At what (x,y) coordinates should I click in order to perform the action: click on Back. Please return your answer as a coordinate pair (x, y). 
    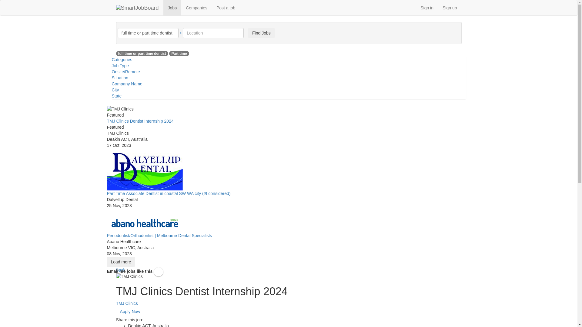
    Looking at the image, I should click on (121, 270).